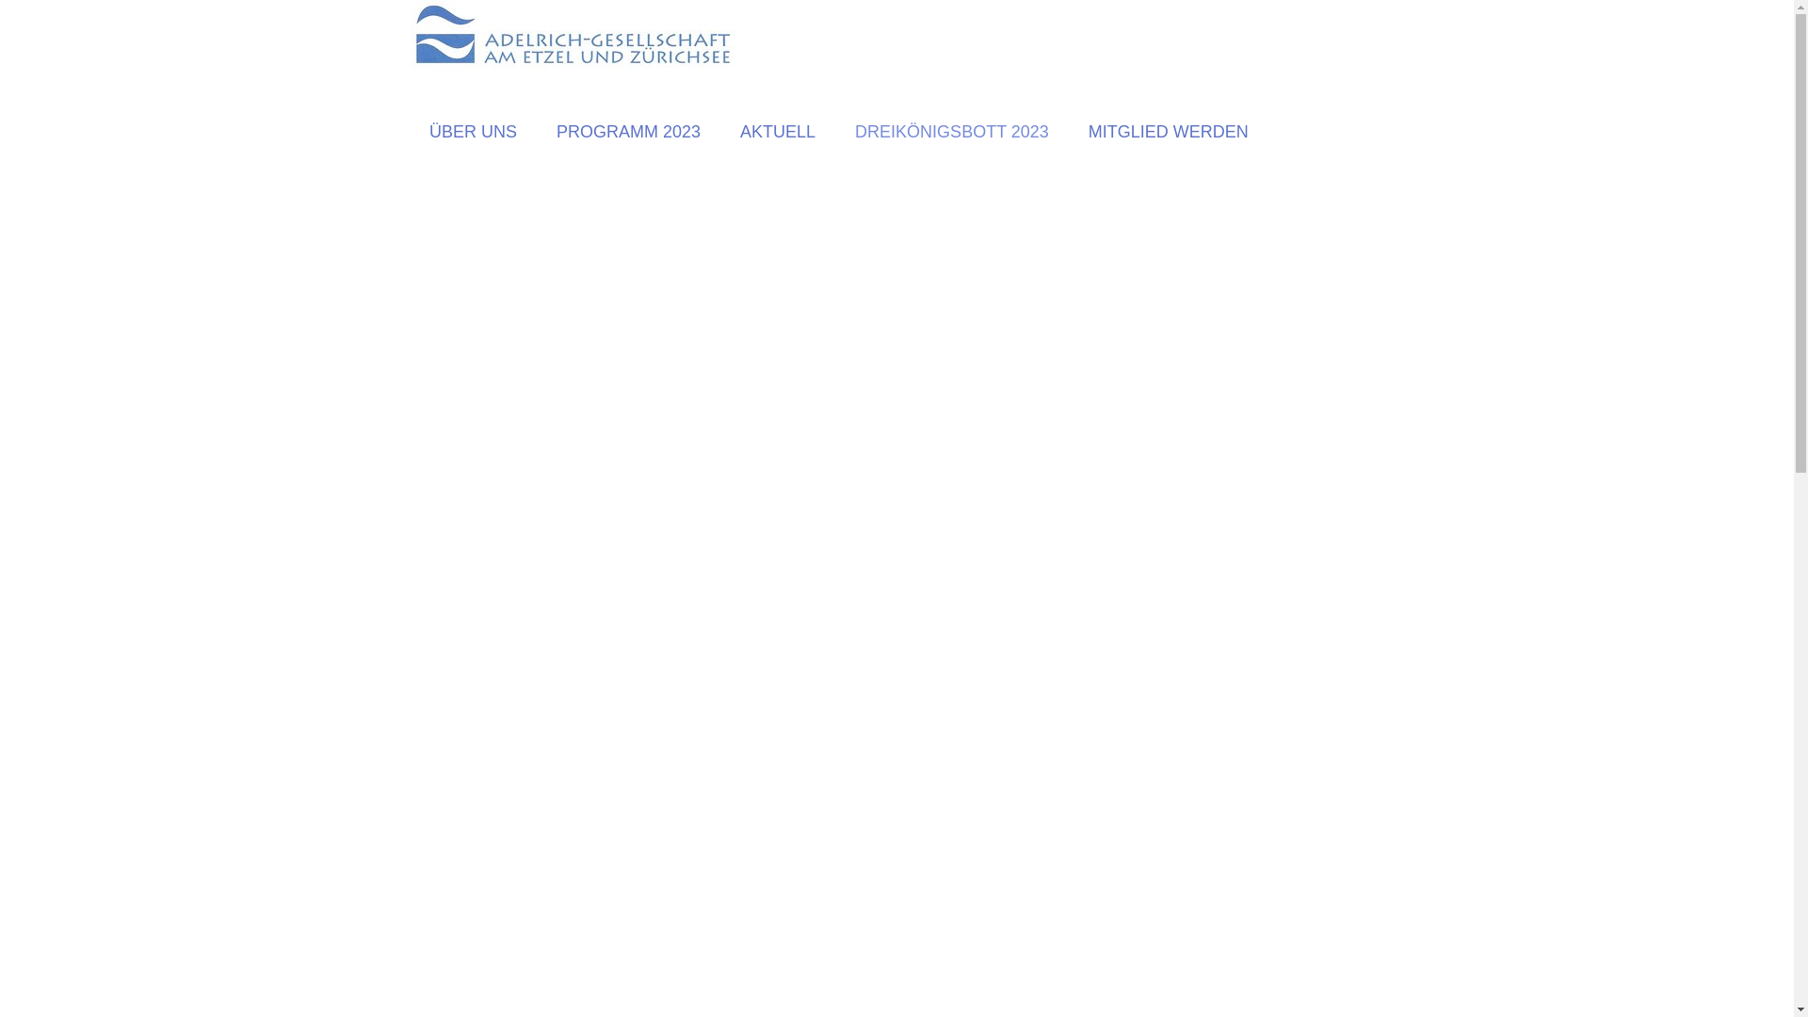 The width and height of the screenshot is (1808, 1017). Describe the element at coordinates (778, 134) in the screenshot. I see `AKTUELL` at that location.